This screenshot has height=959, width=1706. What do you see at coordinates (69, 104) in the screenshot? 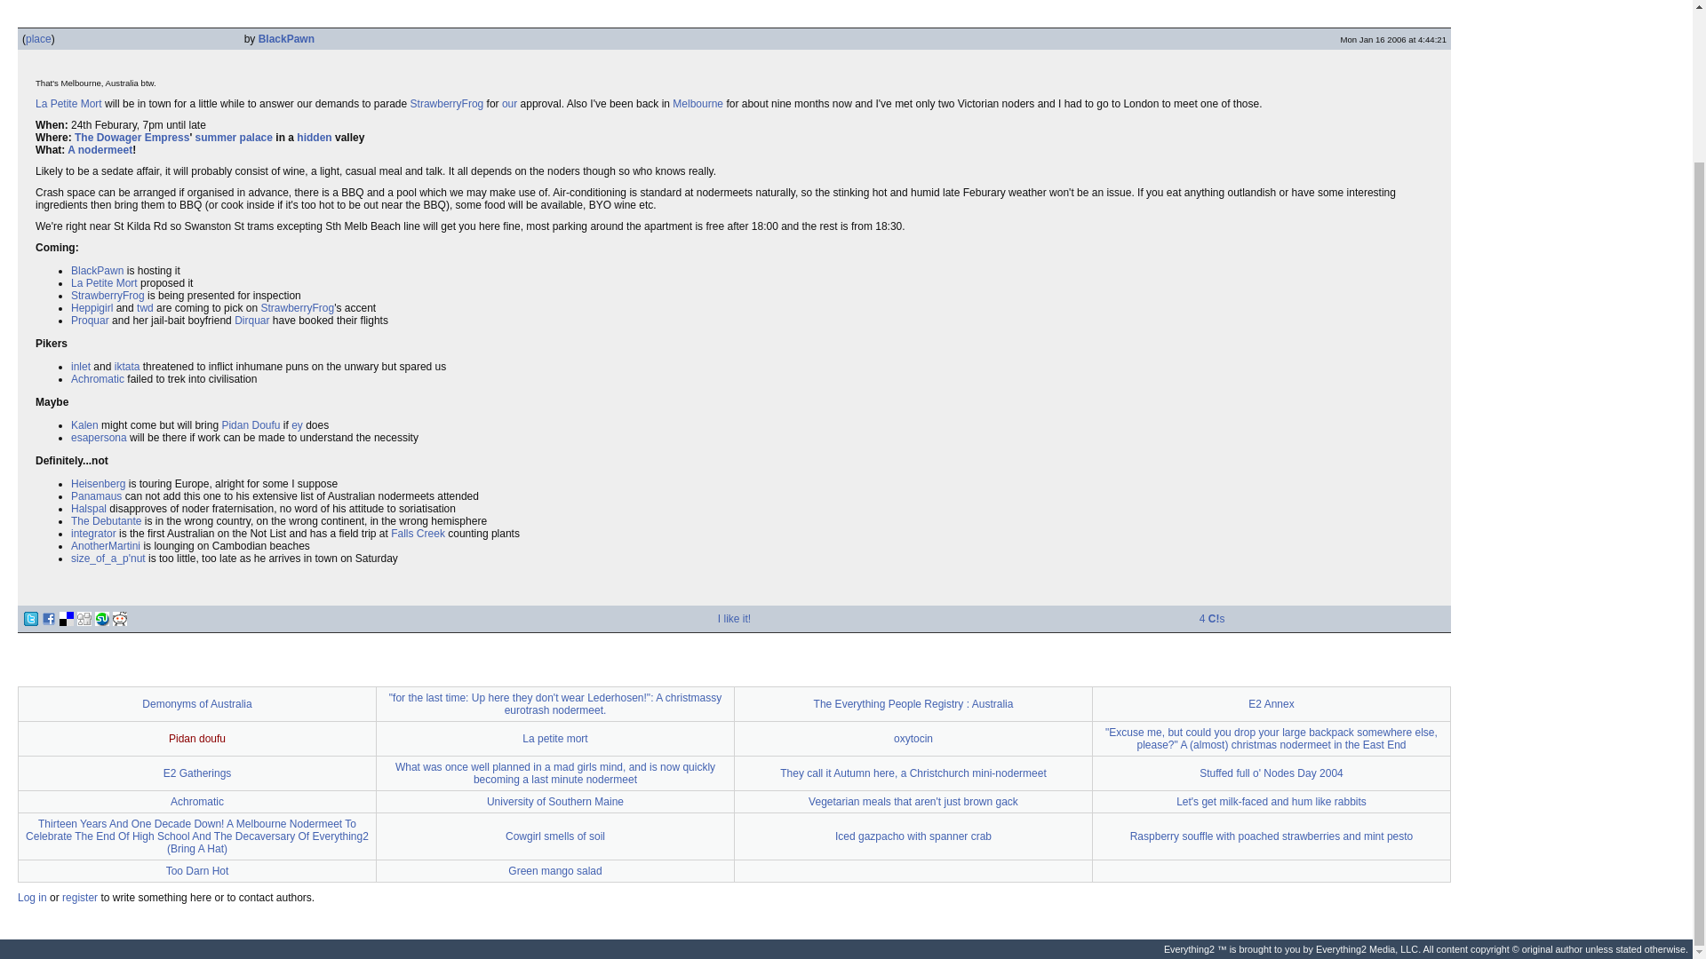
I see `La Petite Mort` at bounding box center [69, 104].